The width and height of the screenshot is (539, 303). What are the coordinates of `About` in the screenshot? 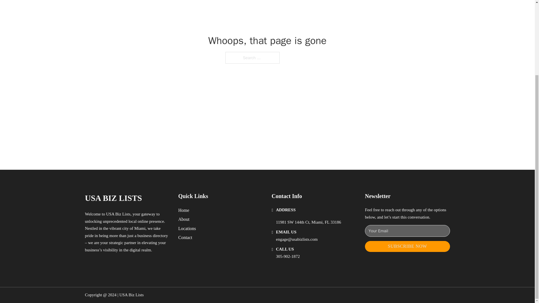 It's located at (184, 219).